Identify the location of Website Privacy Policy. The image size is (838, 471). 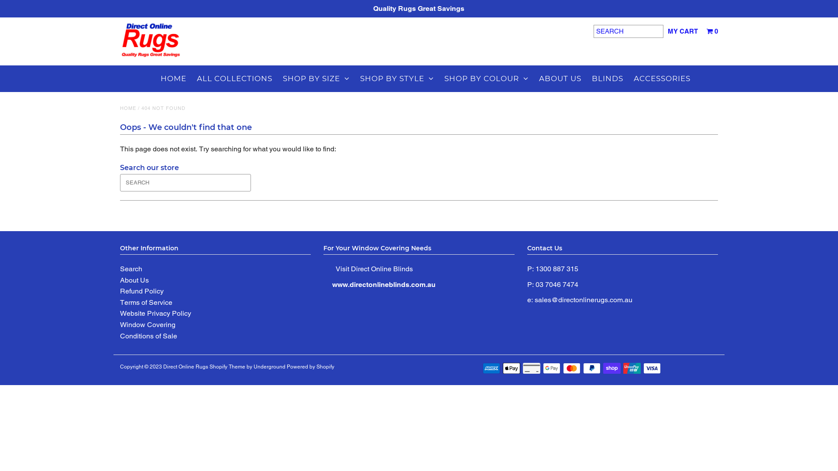
(155, 313).